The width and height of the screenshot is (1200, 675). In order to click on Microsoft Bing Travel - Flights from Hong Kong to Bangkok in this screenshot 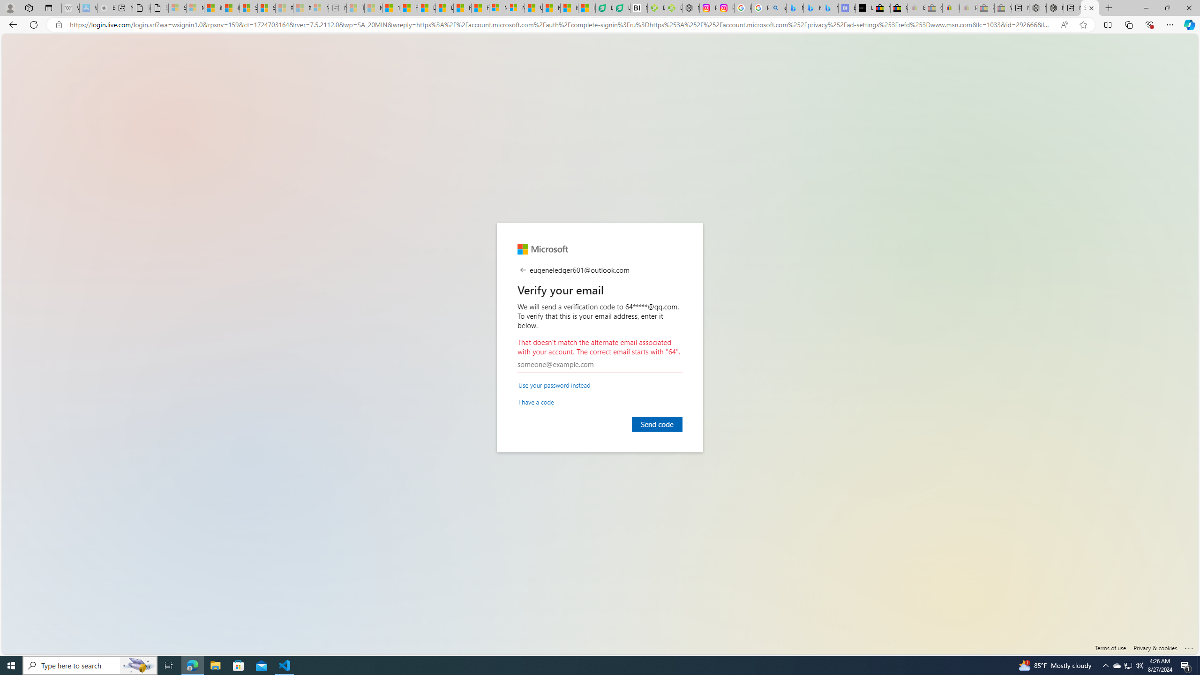, I will do `click(795, 8)`.